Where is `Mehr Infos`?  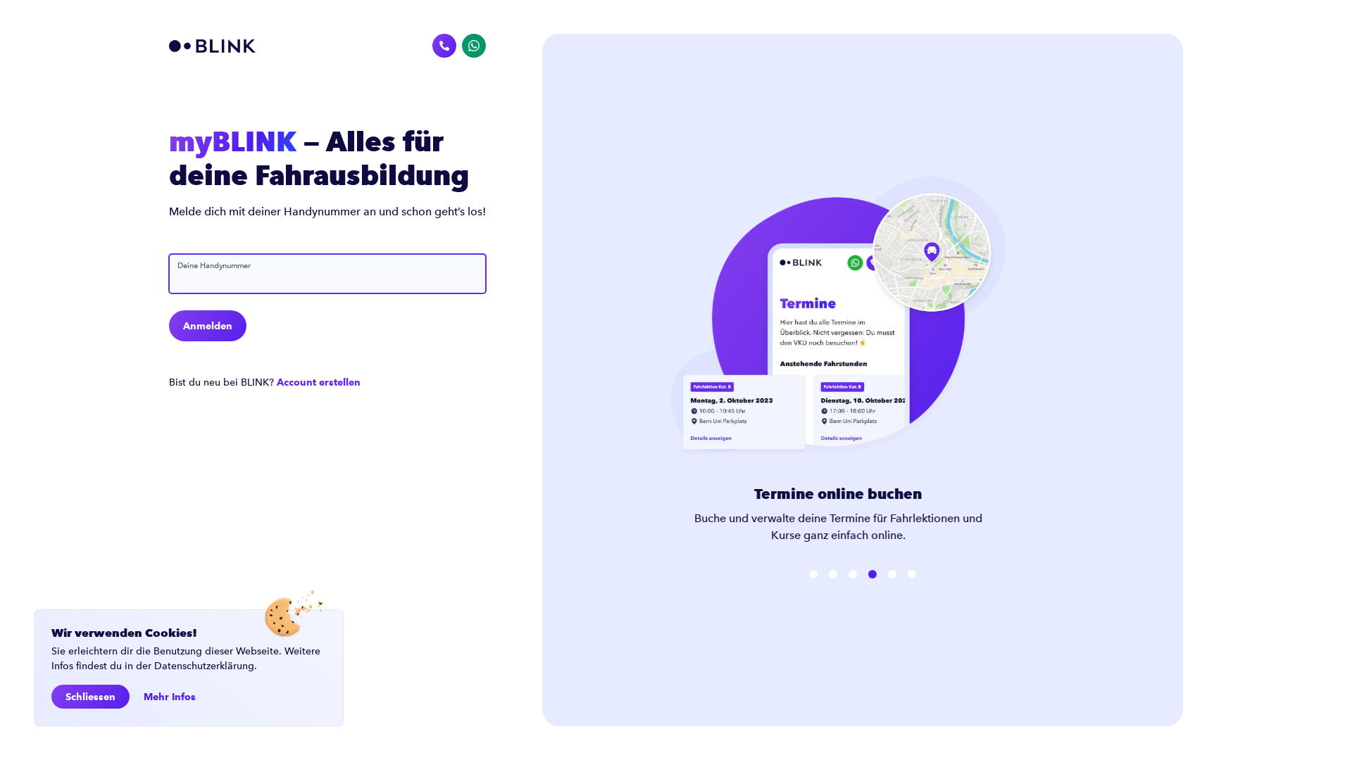
Mehr Infos is located at coordinates (170, 697).